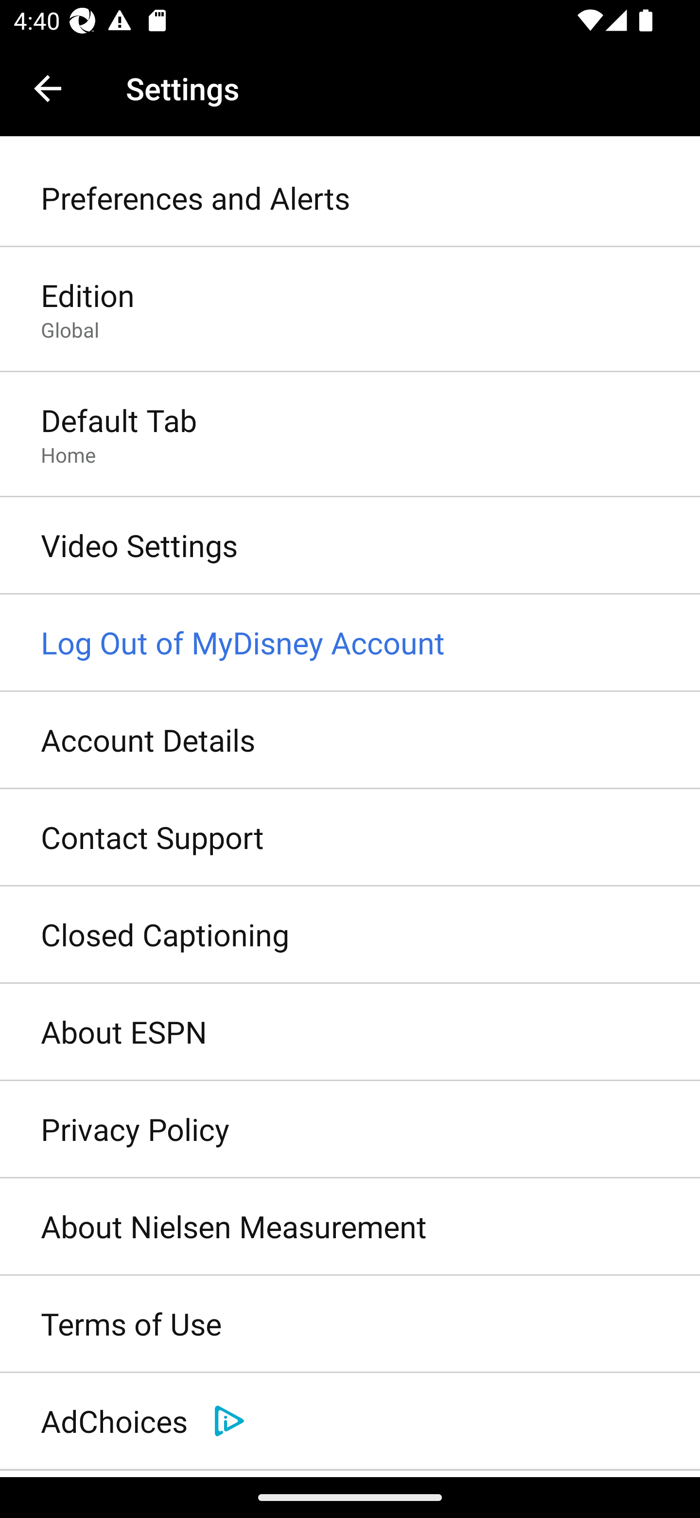 This screenshot has width=700, height=1518. What do you see at coordinates (350, 1032) in the screenshot?
I see `About ESPN` at bounding box center [350, 1032].